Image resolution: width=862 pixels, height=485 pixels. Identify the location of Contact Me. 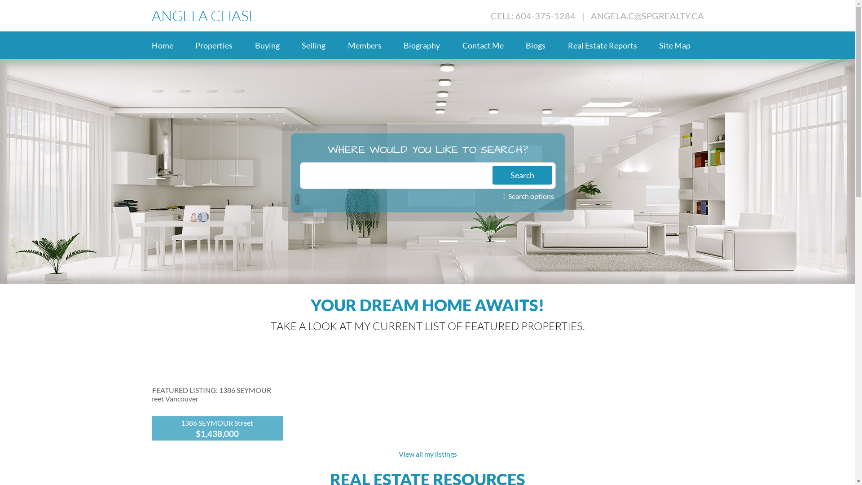
(490, 45).